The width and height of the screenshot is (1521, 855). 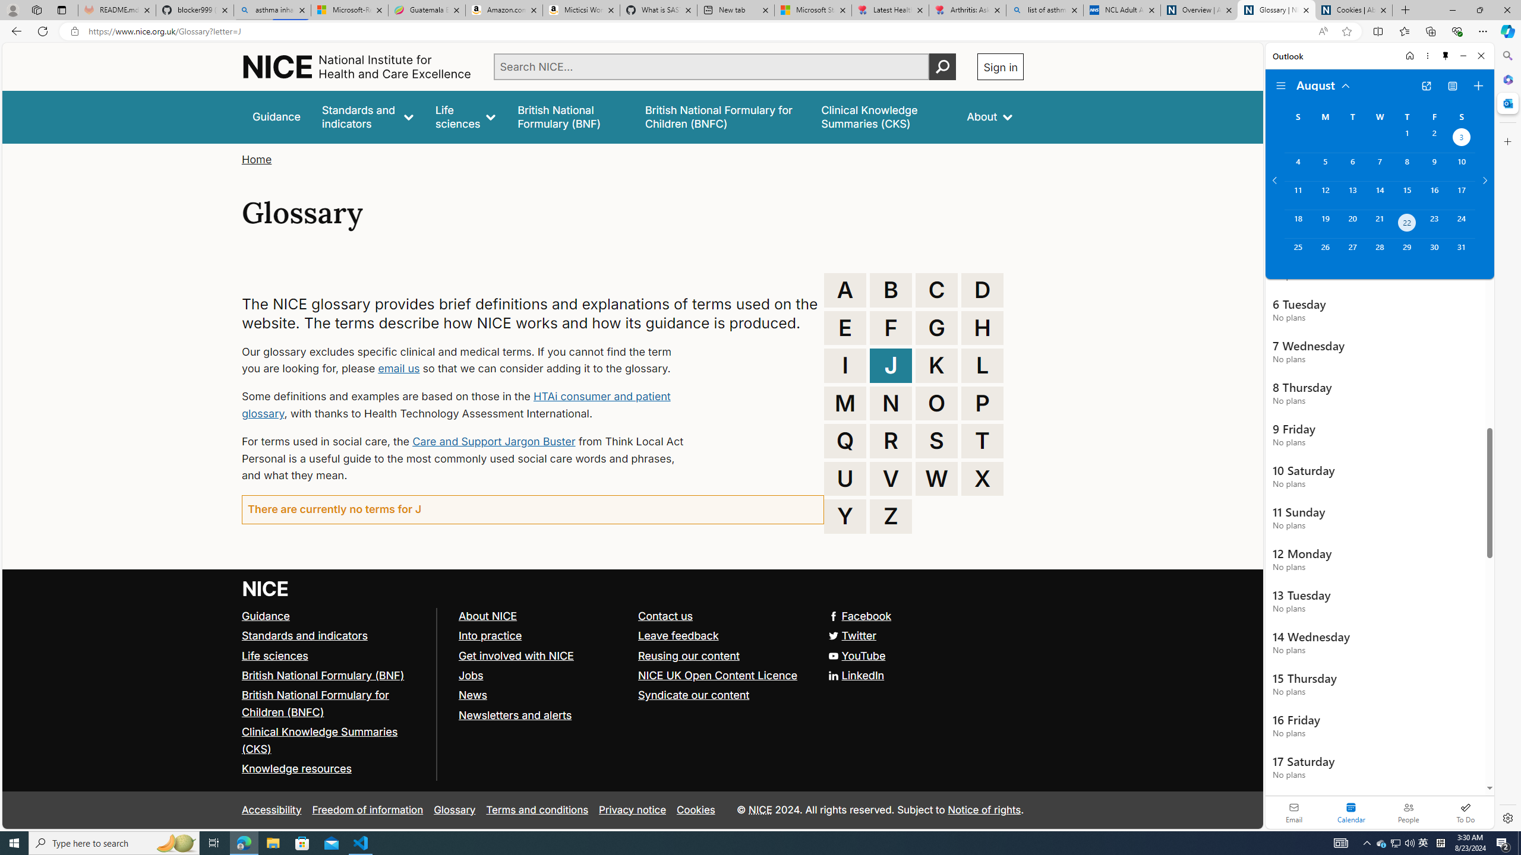 I want to click on About, so click(x=990, y=116).